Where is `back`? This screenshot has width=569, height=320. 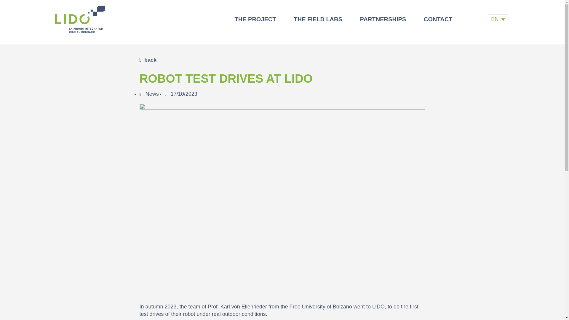
back is located at coordinates (148, 60).